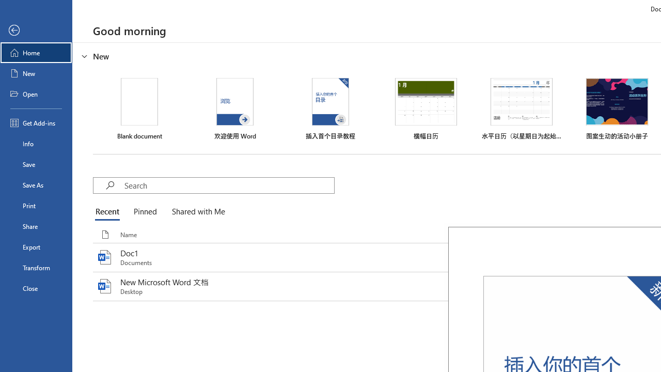  Describe the element at coordinates (145, 212) in the screenshot. I see `Pinned` at that location.